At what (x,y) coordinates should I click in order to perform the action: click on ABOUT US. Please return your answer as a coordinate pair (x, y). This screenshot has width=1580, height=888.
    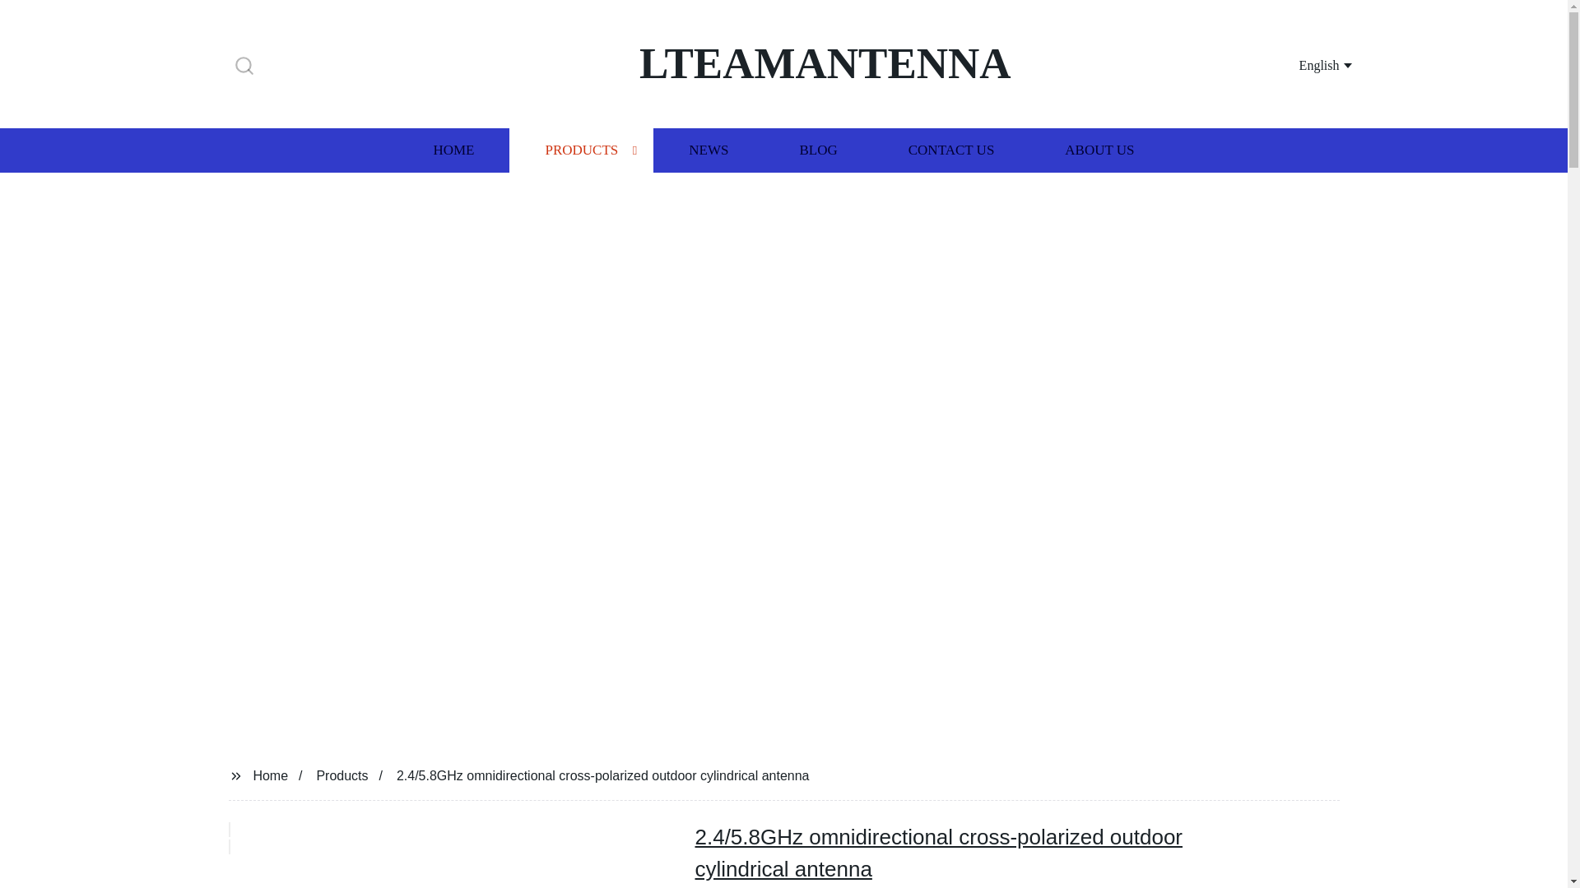
    Looking at the image, I should click on (1099, 150).